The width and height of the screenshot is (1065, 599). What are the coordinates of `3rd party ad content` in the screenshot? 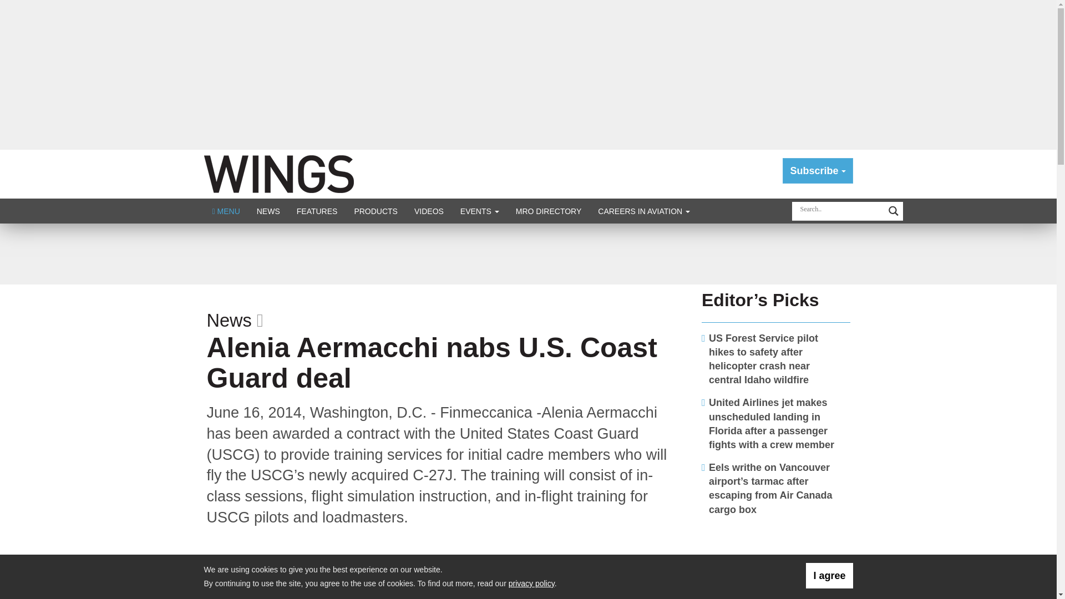 It's located at (776, 562).